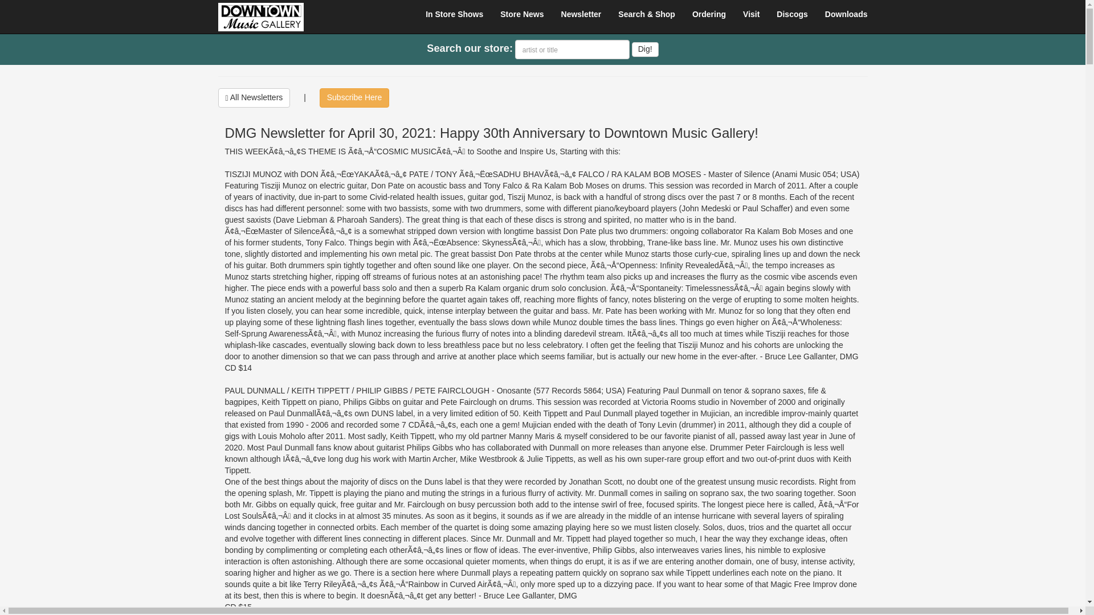 This screenshot has height=615, width=1094. What do you see at coordinates (522, 14) in the screenshot?
I see `Store News` at bounding box center [522, 14].